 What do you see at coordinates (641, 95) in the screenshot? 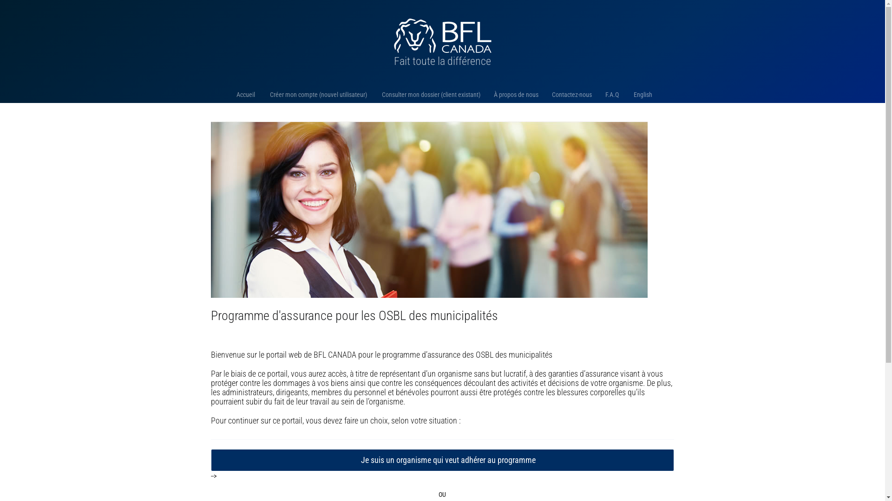
I see ` English` at bounding box center [641, 95].